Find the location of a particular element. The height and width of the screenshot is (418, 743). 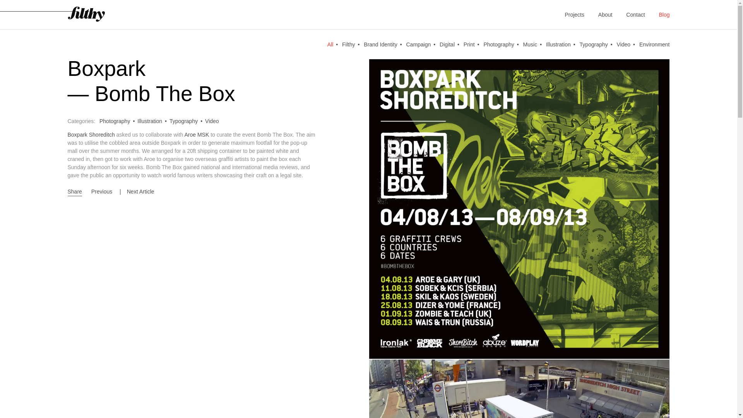

Typography is located at coordinates (597, 52).